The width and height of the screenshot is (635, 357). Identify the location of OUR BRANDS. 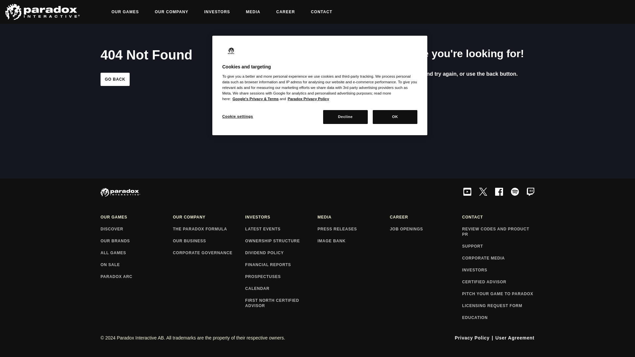
(136, 241).